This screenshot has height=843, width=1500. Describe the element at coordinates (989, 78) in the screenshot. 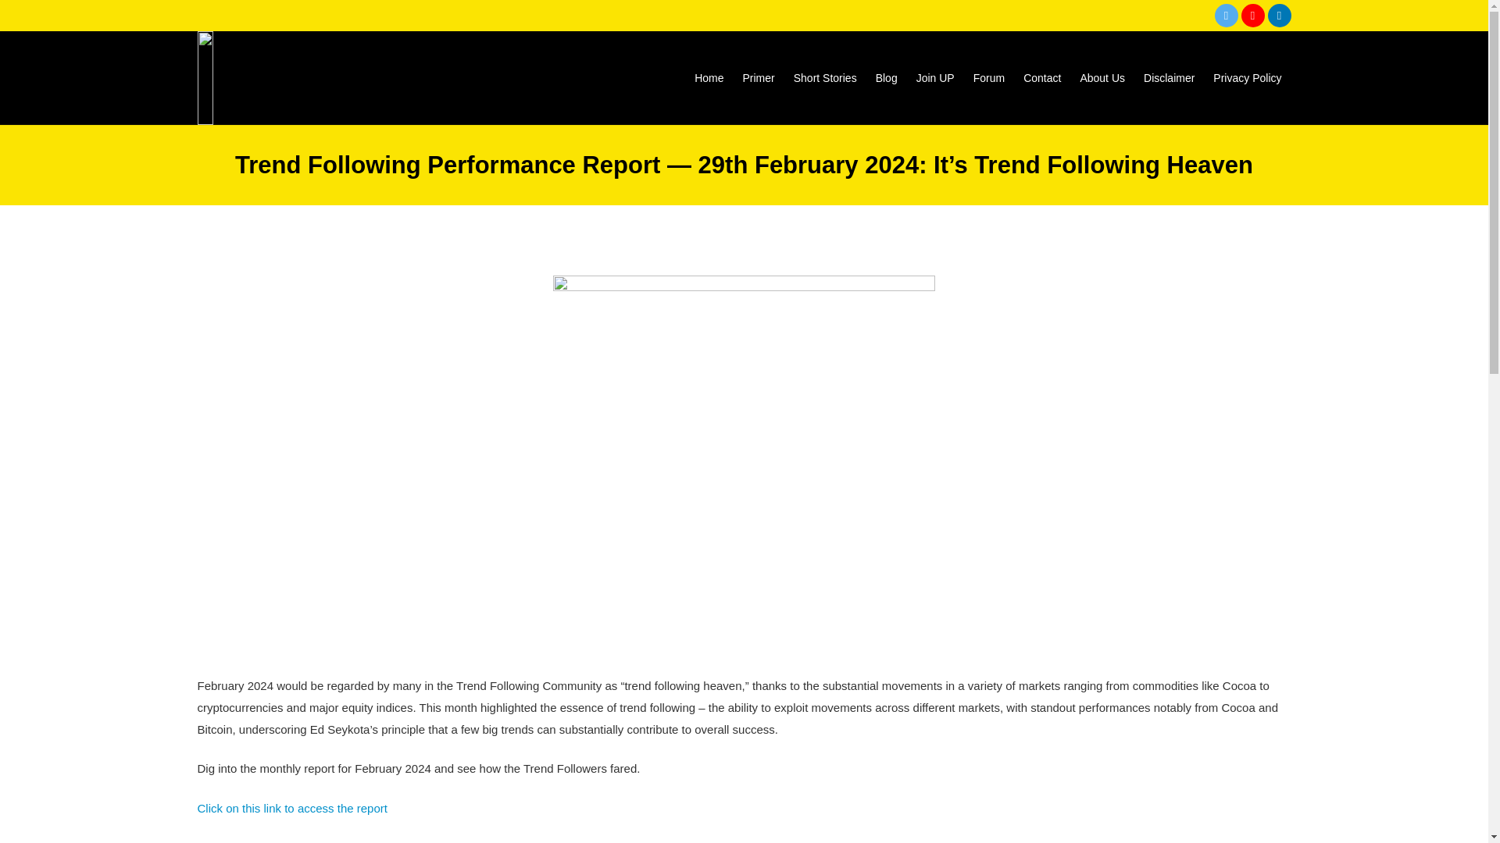

I see `Forum` at that location.